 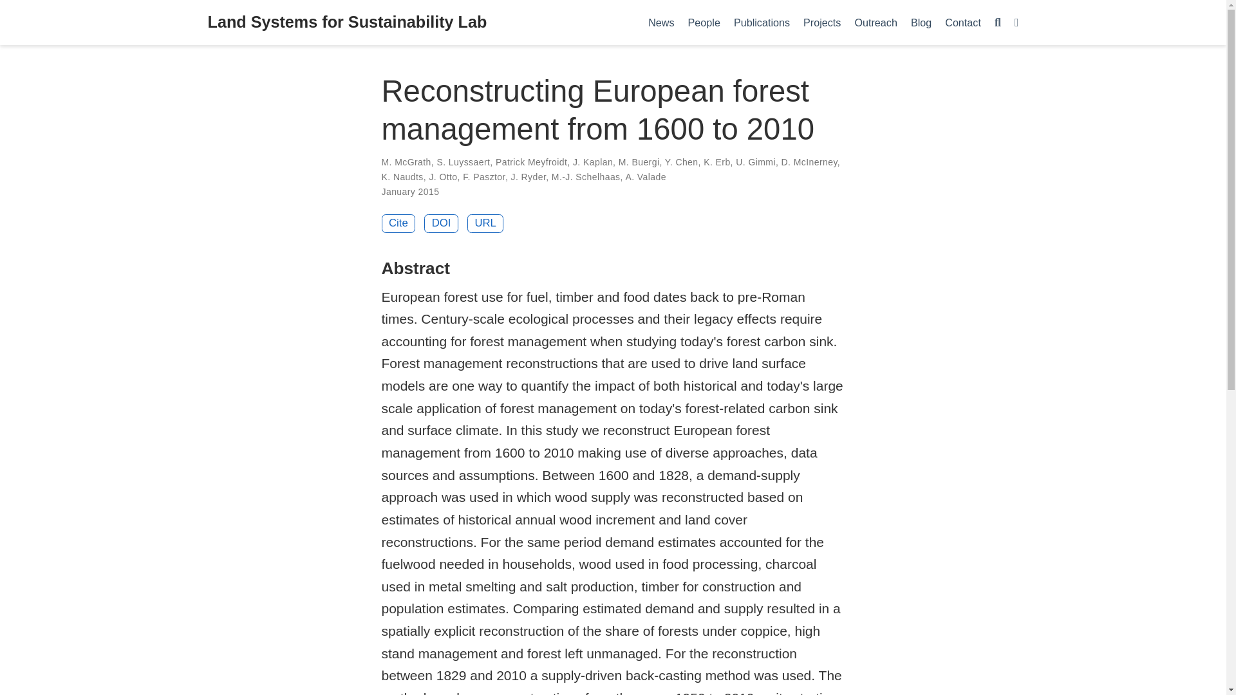 I want to click on J. Kaplan, so click(x=593, y=162).